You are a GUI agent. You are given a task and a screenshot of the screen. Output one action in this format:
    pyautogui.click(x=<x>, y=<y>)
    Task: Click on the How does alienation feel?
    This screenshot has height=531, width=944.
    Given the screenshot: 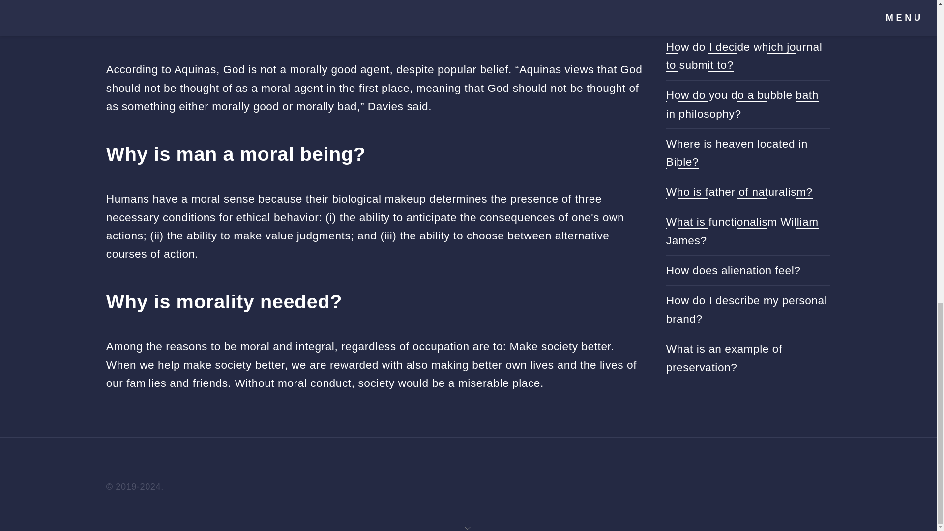 What is the action you would take?
    pyautogui.click(x=734, y=270)
    